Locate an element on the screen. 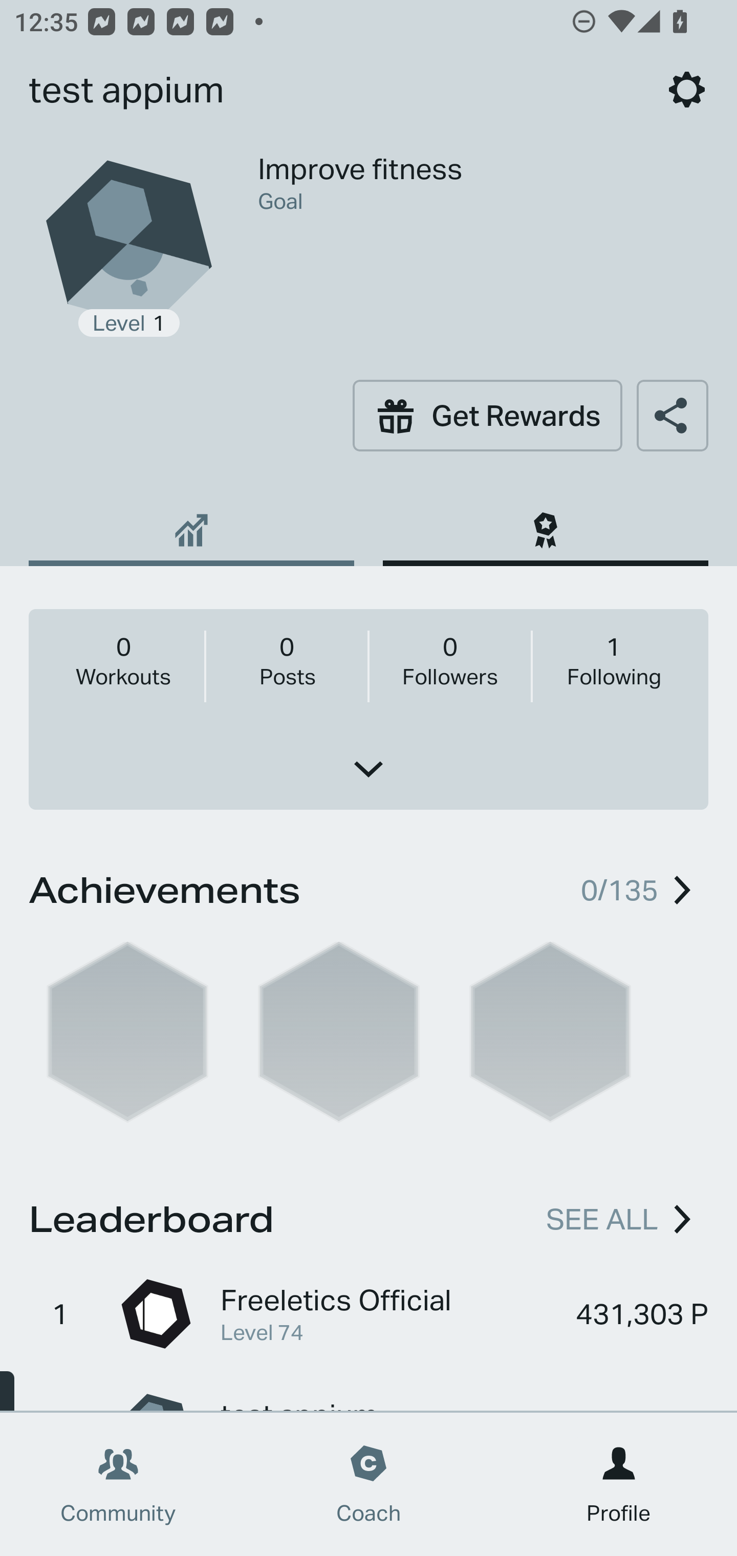  0 Followers is located at coordinates (449, 660).